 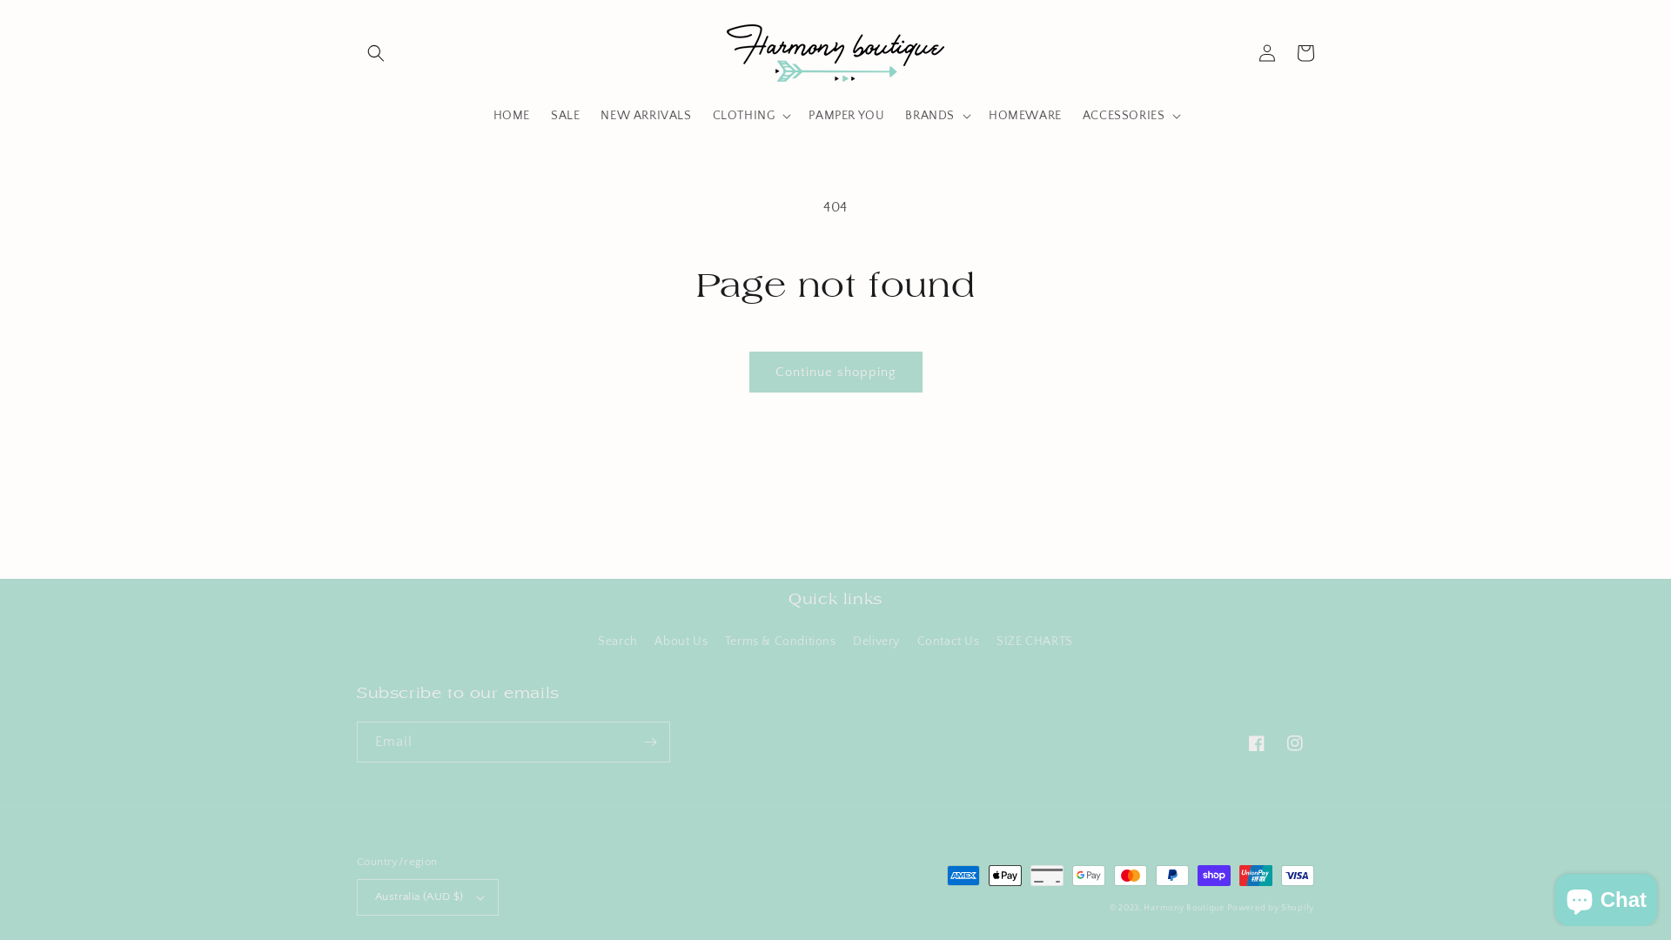 I want to click on Log in, so click(x=1267, y=52).